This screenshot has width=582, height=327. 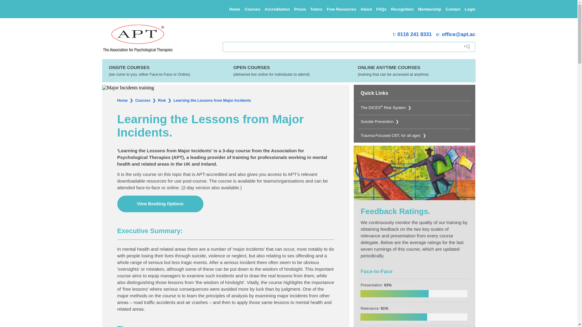 What do you see at coordinates (277, 9) in the screenshot?
I see `Accreditation` at bounding box center [277, 9].